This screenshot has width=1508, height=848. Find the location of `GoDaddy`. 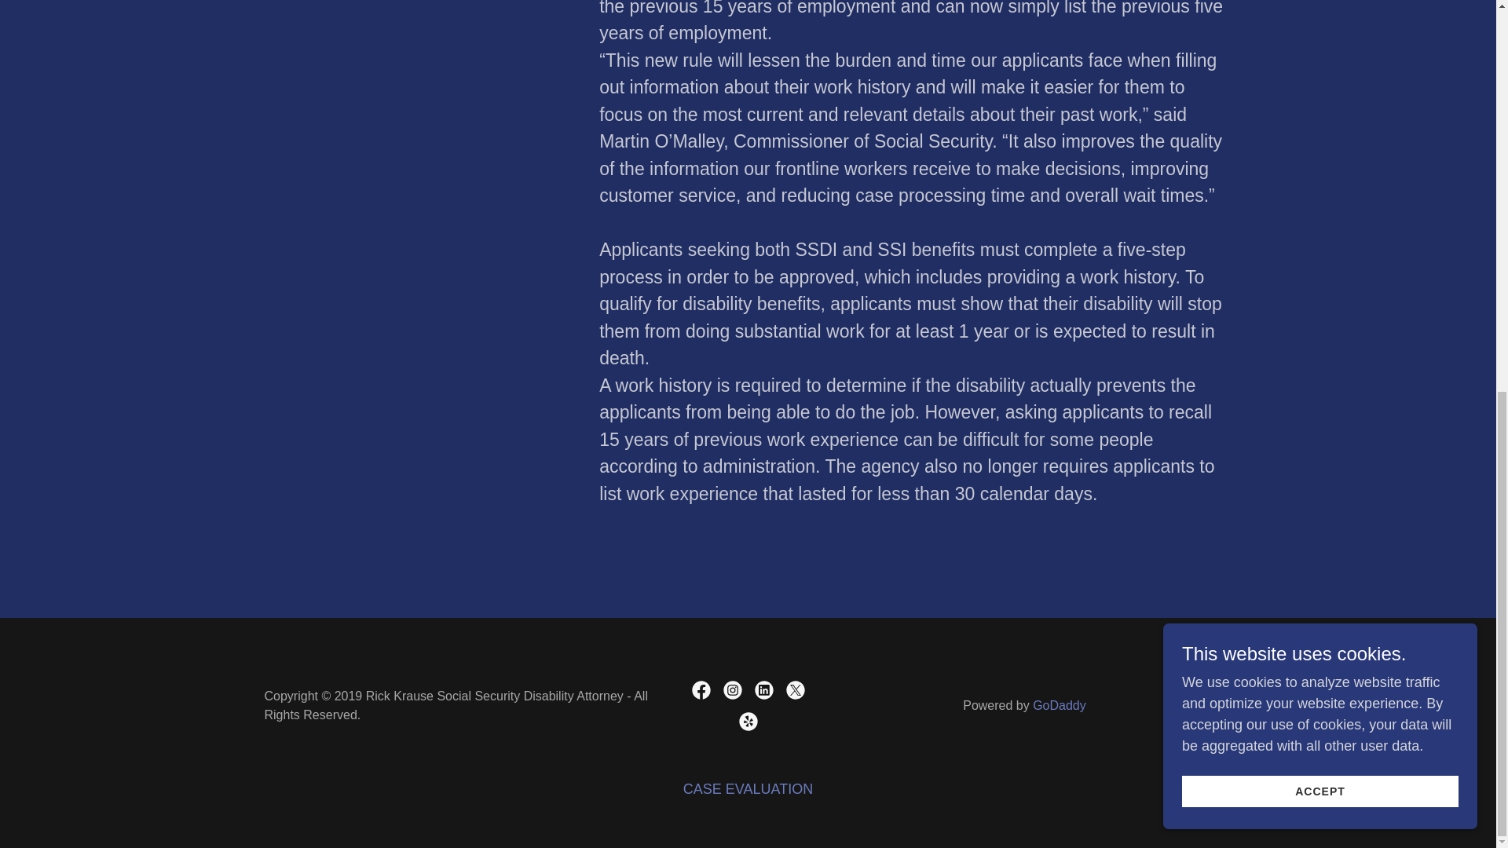

GoDaddy is located at coordinates (1059, 705).